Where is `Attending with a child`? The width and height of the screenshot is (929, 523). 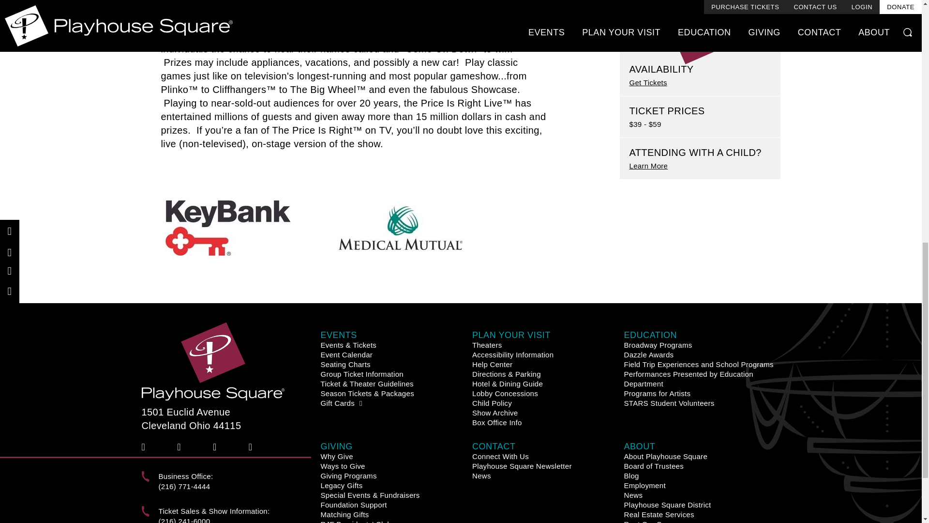 Attending with a child is located at coordinates (648, 44).